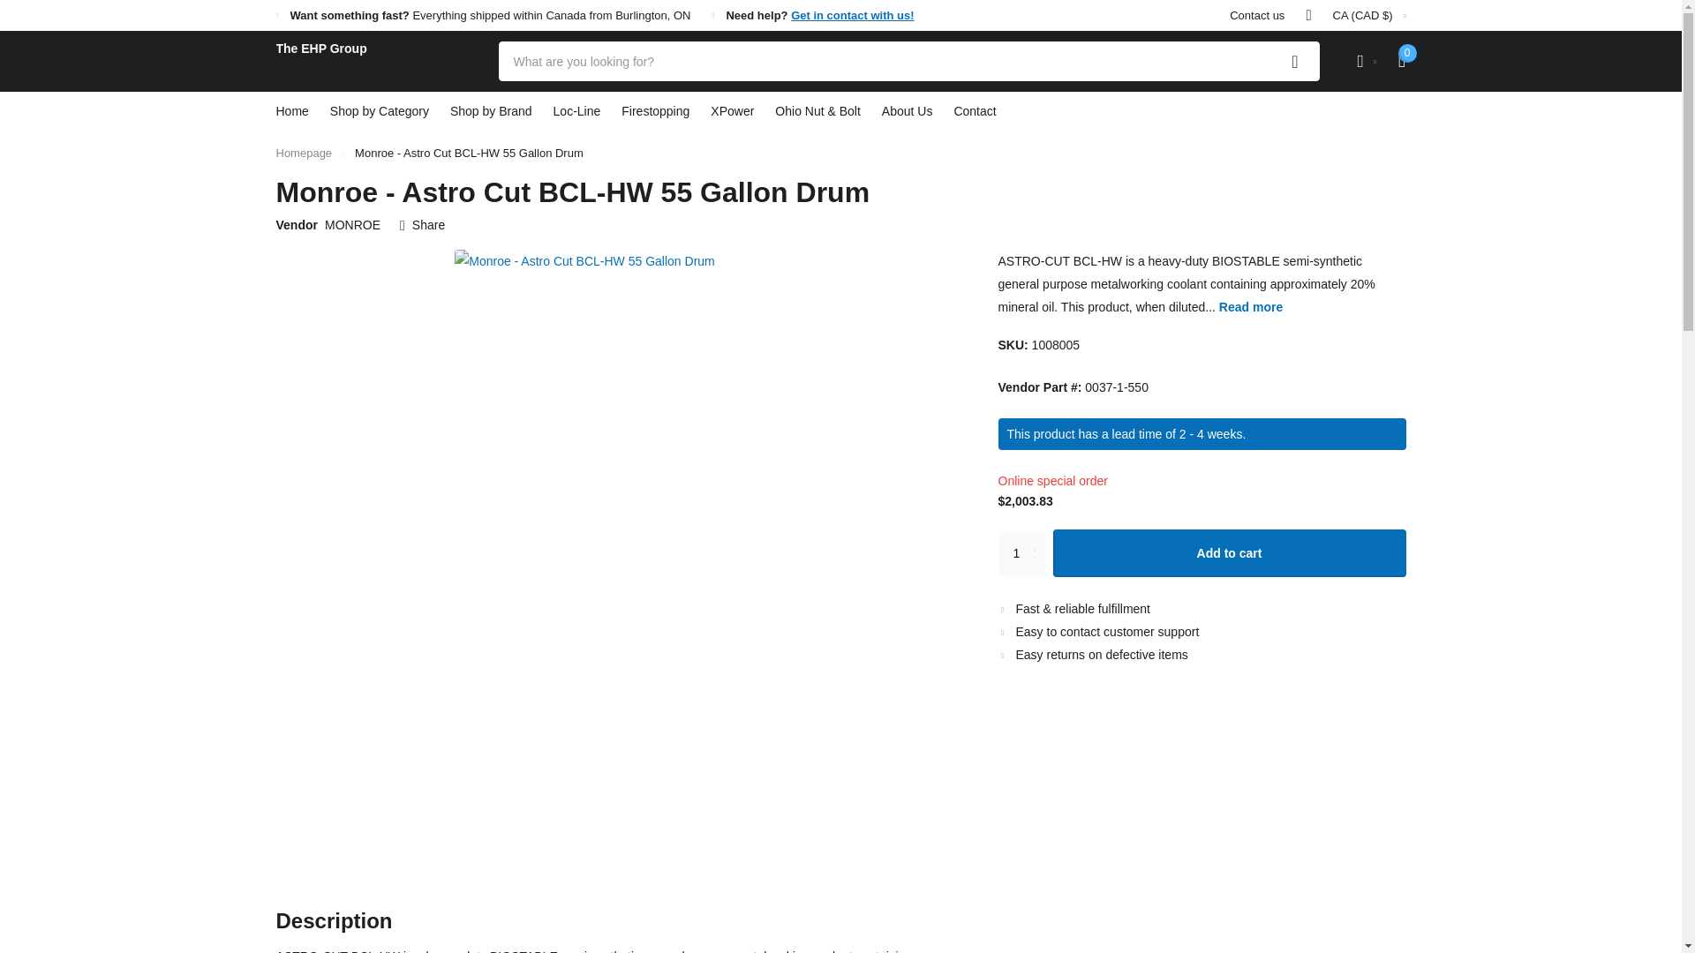  Describe the element at coordinates (852, 14) in the screenshot. I see `Contact Us` at that location.